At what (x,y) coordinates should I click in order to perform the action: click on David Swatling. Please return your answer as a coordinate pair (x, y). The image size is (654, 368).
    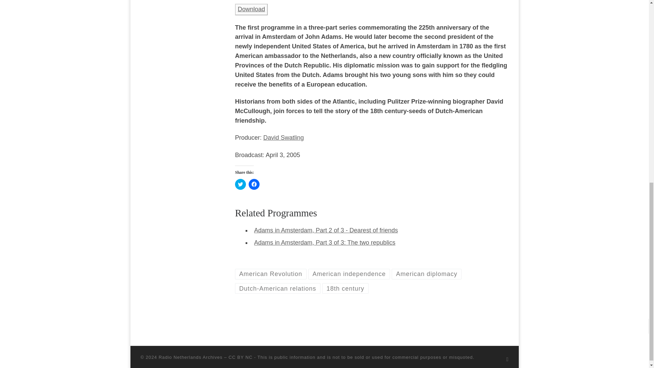
    Looking at the image, I should click on (283, 138).